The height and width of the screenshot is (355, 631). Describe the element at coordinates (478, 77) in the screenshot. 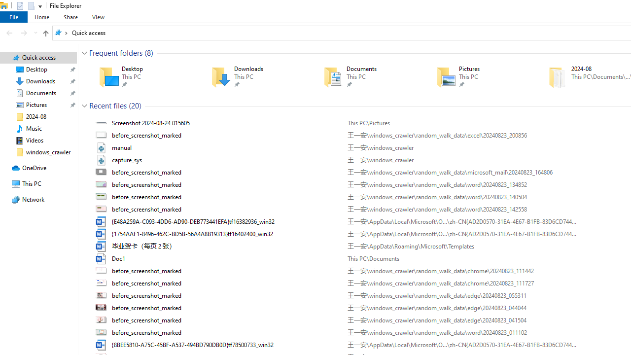

I see `Pictures` at that location.